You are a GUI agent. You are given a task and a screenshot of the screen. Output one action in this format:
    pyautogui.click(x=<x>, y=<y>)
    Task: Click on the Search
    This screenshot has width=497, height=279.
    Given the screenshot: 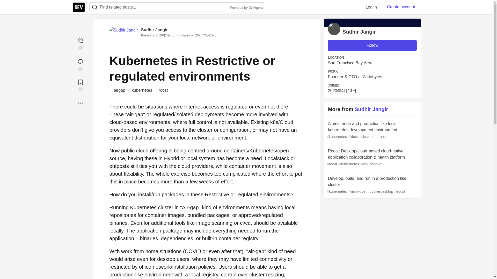 What is the action you would take?
    pyautogui.click(x=95, y=7)
    